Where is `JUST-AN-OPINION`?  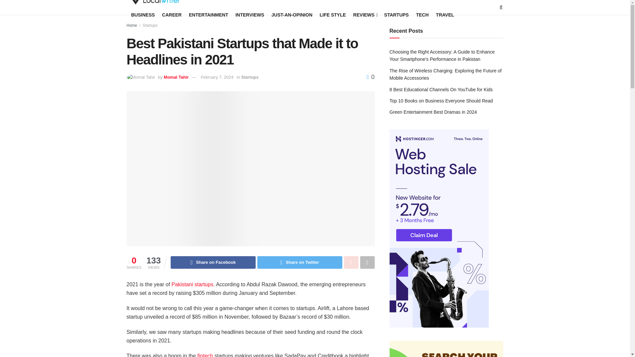
JUST-AN-OPINION is located at coordinates (292, 15).